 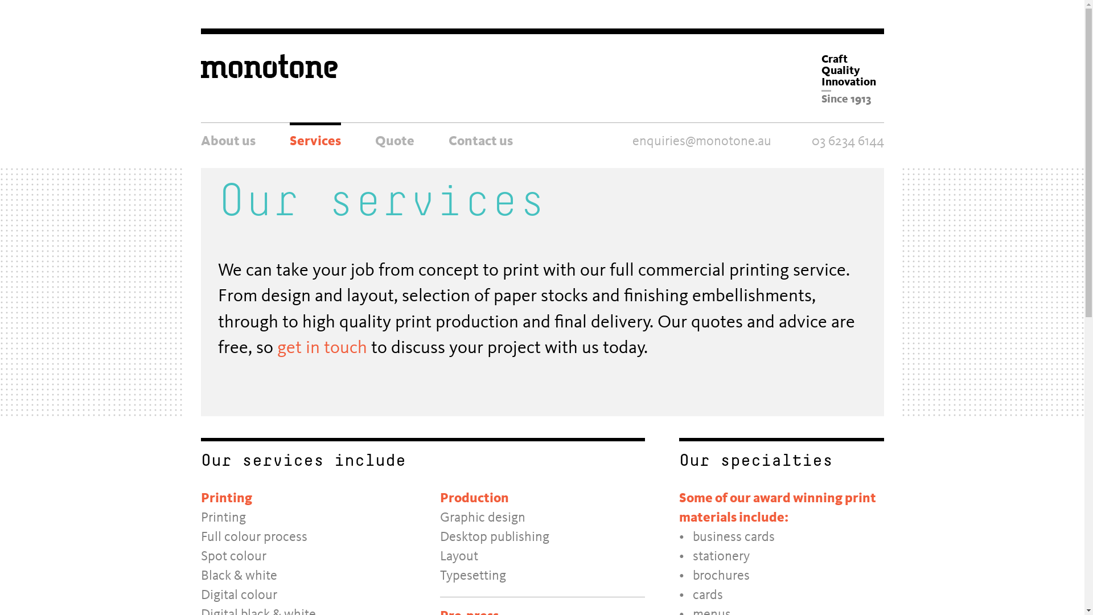 What do you see at coordinates (480, 140) in the screenshot?
I see `Contact us` at bounding box center [480, 140].